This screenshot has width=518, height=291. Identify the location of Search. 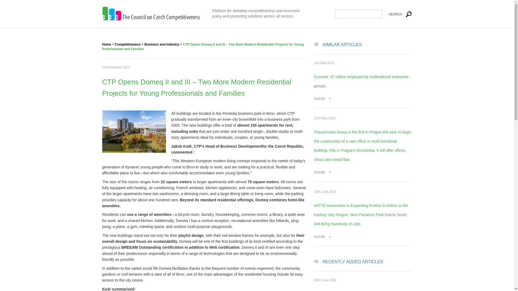
(397, 14).